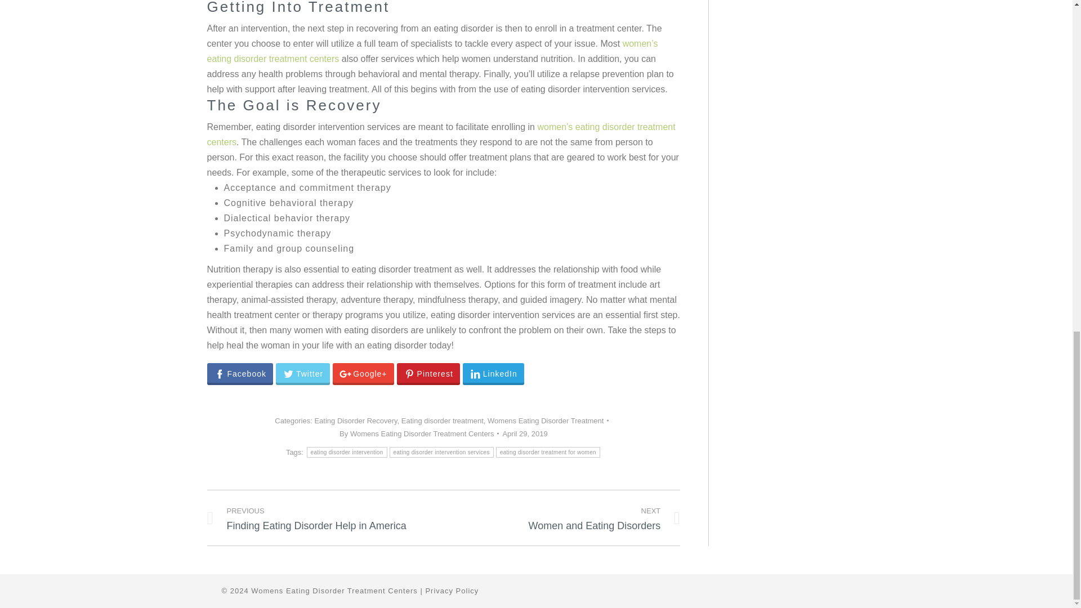  What do you see at coordinates (570, 518) in the screenshot?
I see `View all posts by Womens Eating Disorder Treatment Centers` at bounding box center [570, 518].